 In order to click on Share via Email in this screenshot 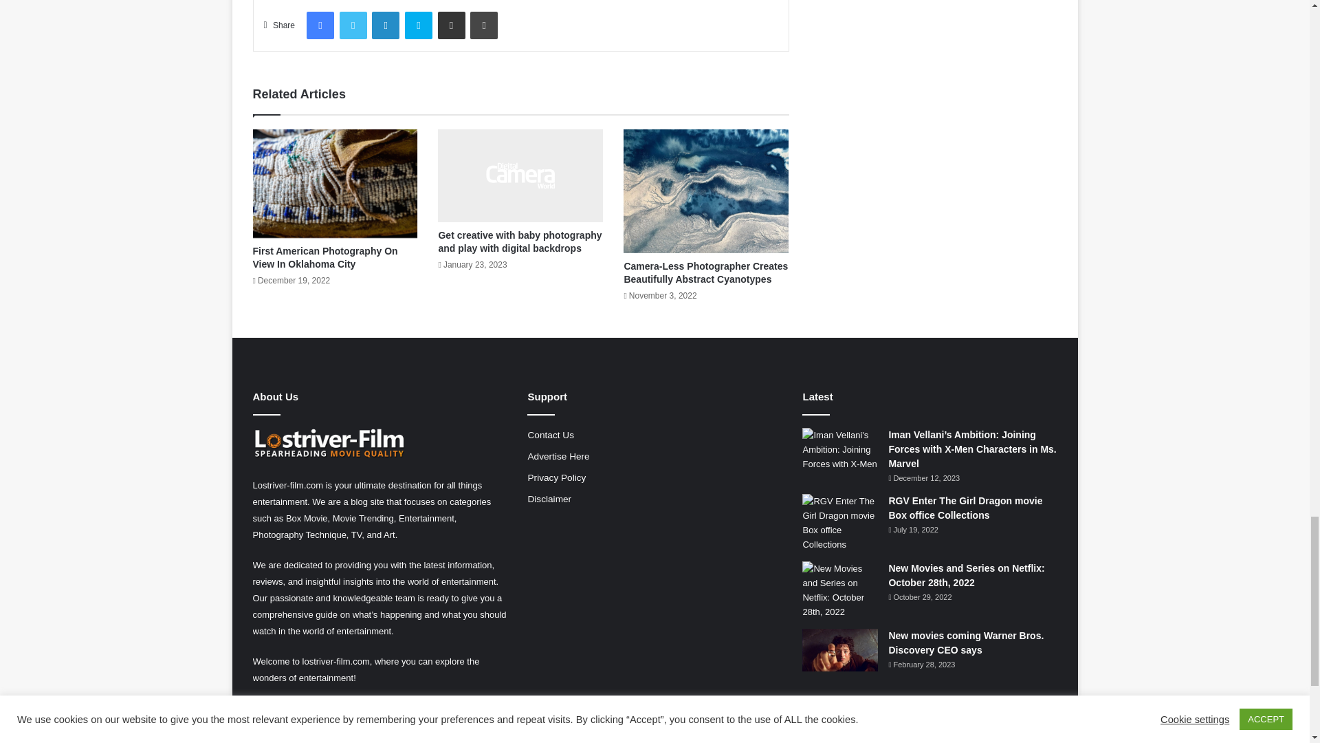, I will do `click(450, 25)`.